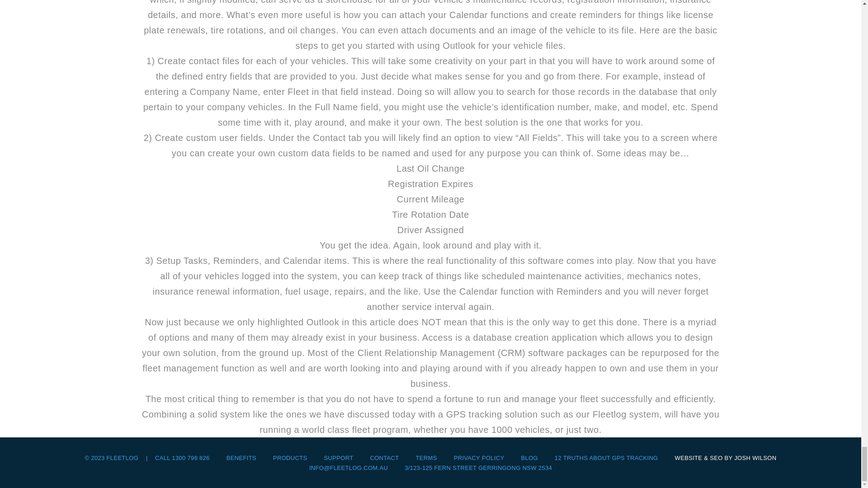 The width and height of the screenshot is (868, 488). Describe the element at coordinates (492, 414) in the screenshot. I see `GPS tracking solution` at that location.